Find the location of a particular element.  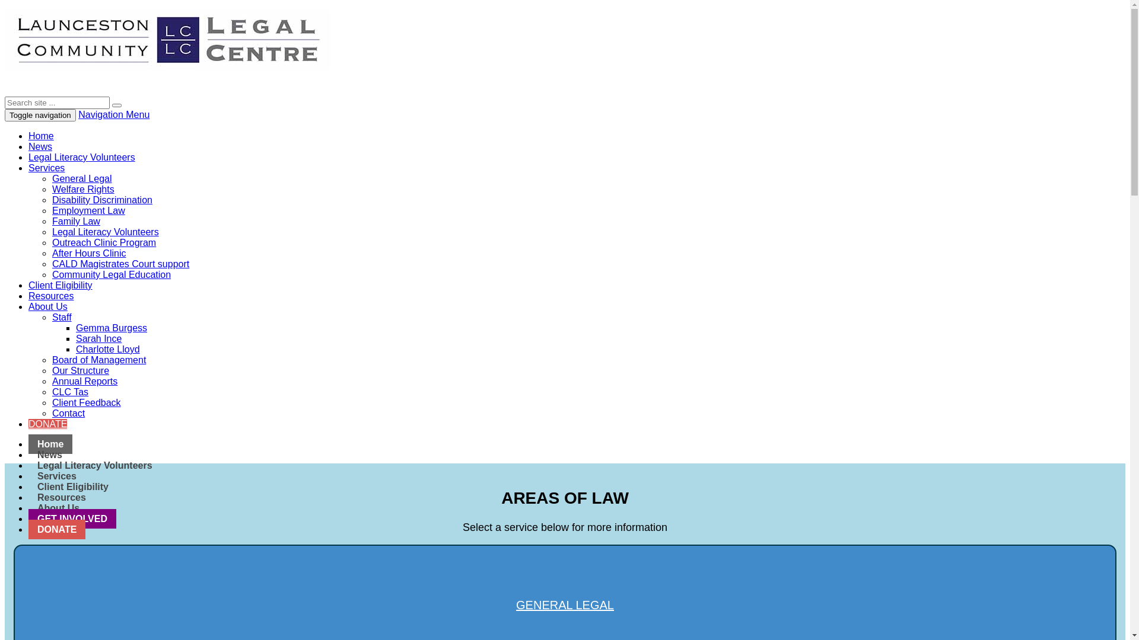

Services is located at coordinates (46, 168).